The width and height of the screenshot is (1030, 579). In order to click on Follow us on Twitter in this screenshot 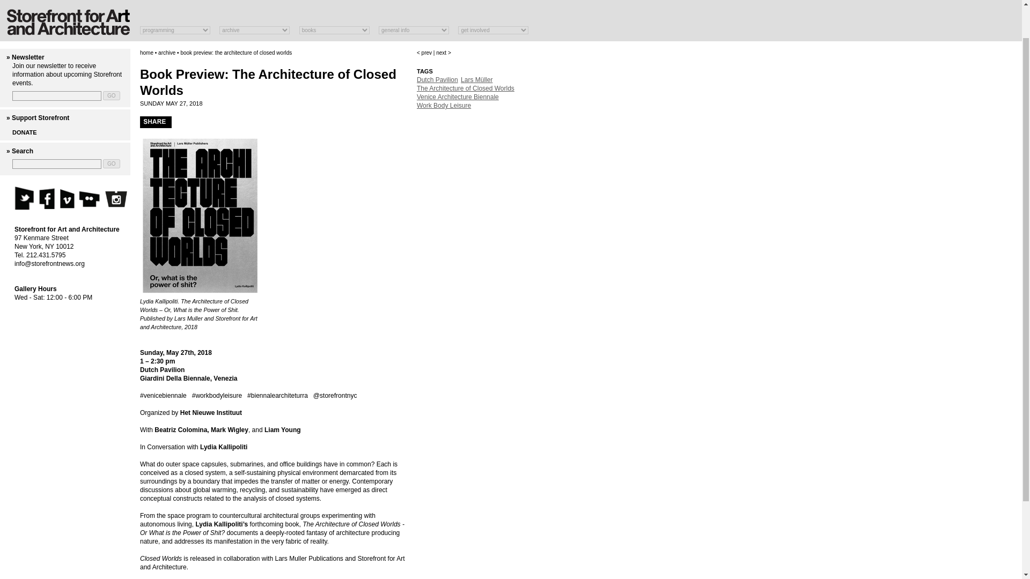, I will do `click(24, 197)`.